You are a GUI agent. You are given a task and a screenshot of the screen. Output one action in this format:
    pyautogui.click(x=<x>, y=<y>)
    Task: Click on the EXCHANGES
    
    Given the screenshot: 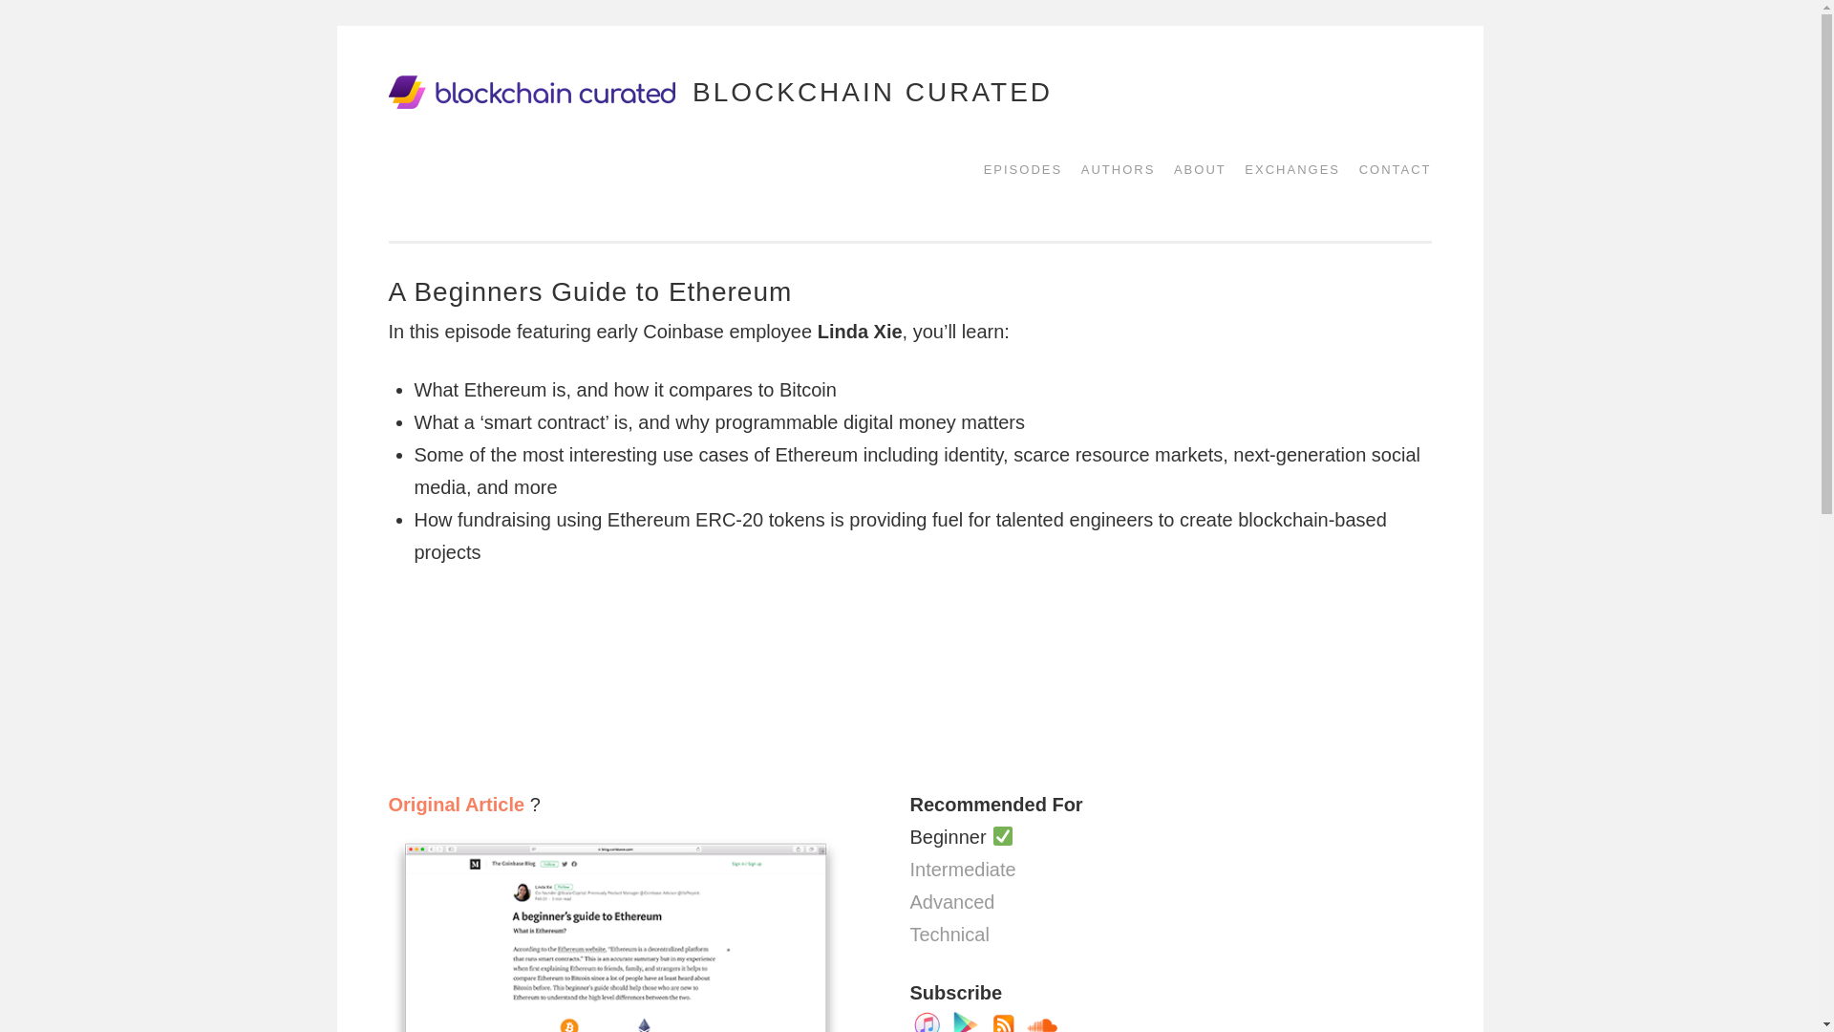 What is the action you would take?
    pyautogui.click(x=1286, y=168)
    